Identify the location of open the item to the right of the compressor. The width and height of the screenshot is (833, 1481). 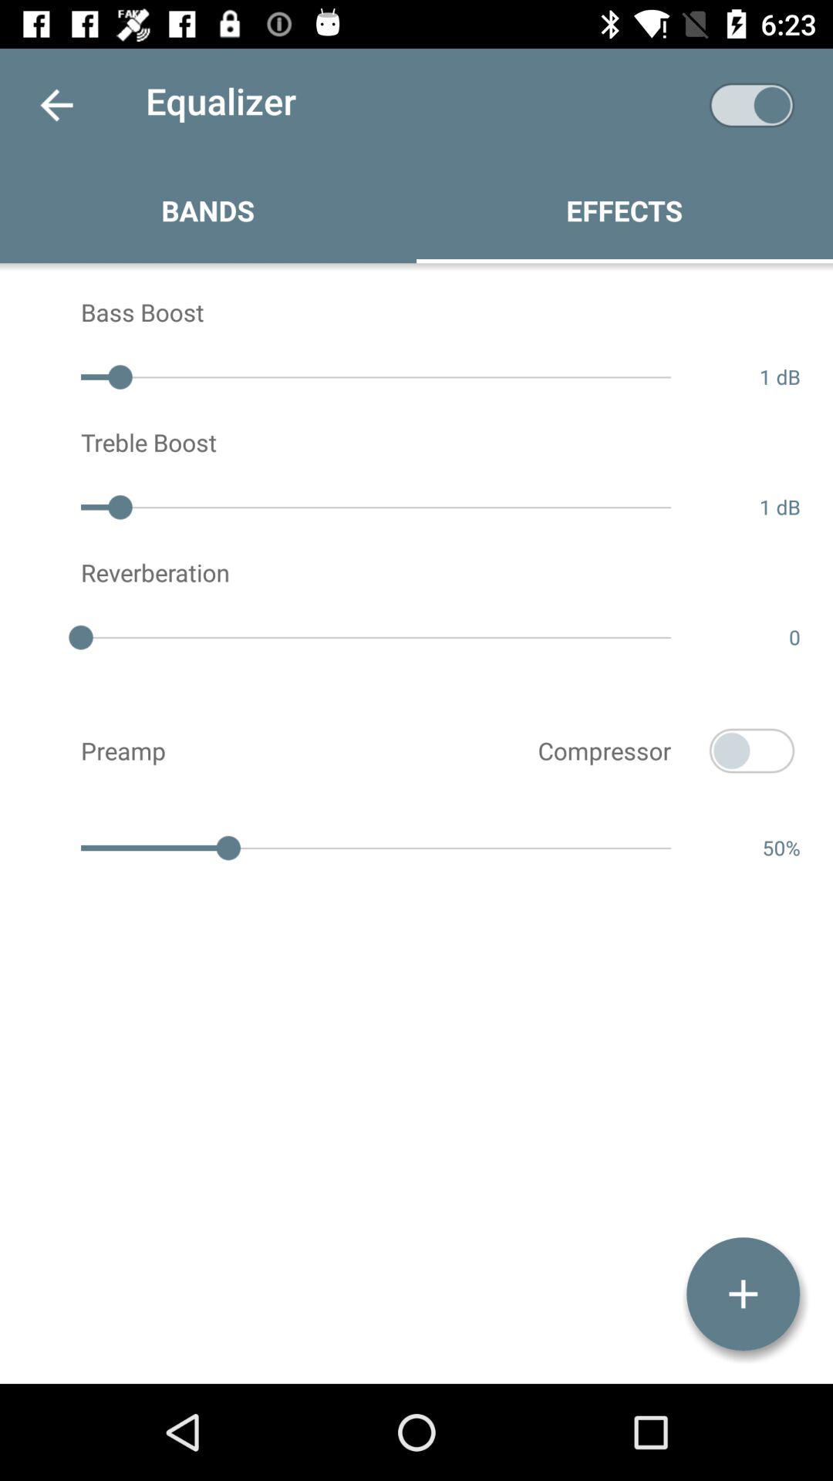
(752, 751).